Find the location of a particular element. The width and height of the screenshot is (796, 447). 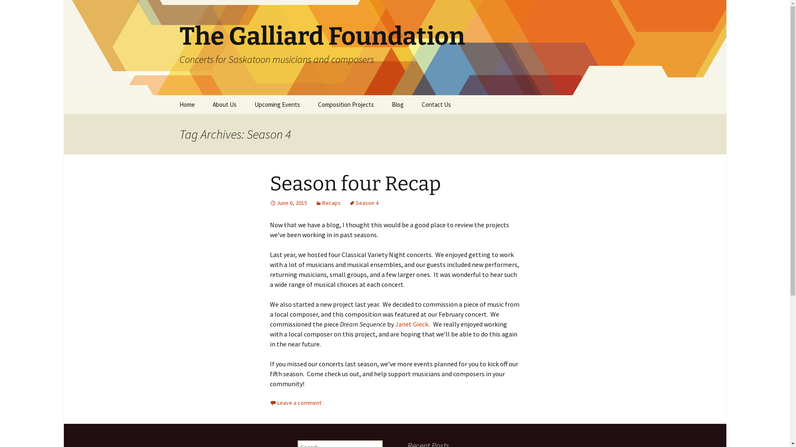

Search is located at coordinates (10, 9).